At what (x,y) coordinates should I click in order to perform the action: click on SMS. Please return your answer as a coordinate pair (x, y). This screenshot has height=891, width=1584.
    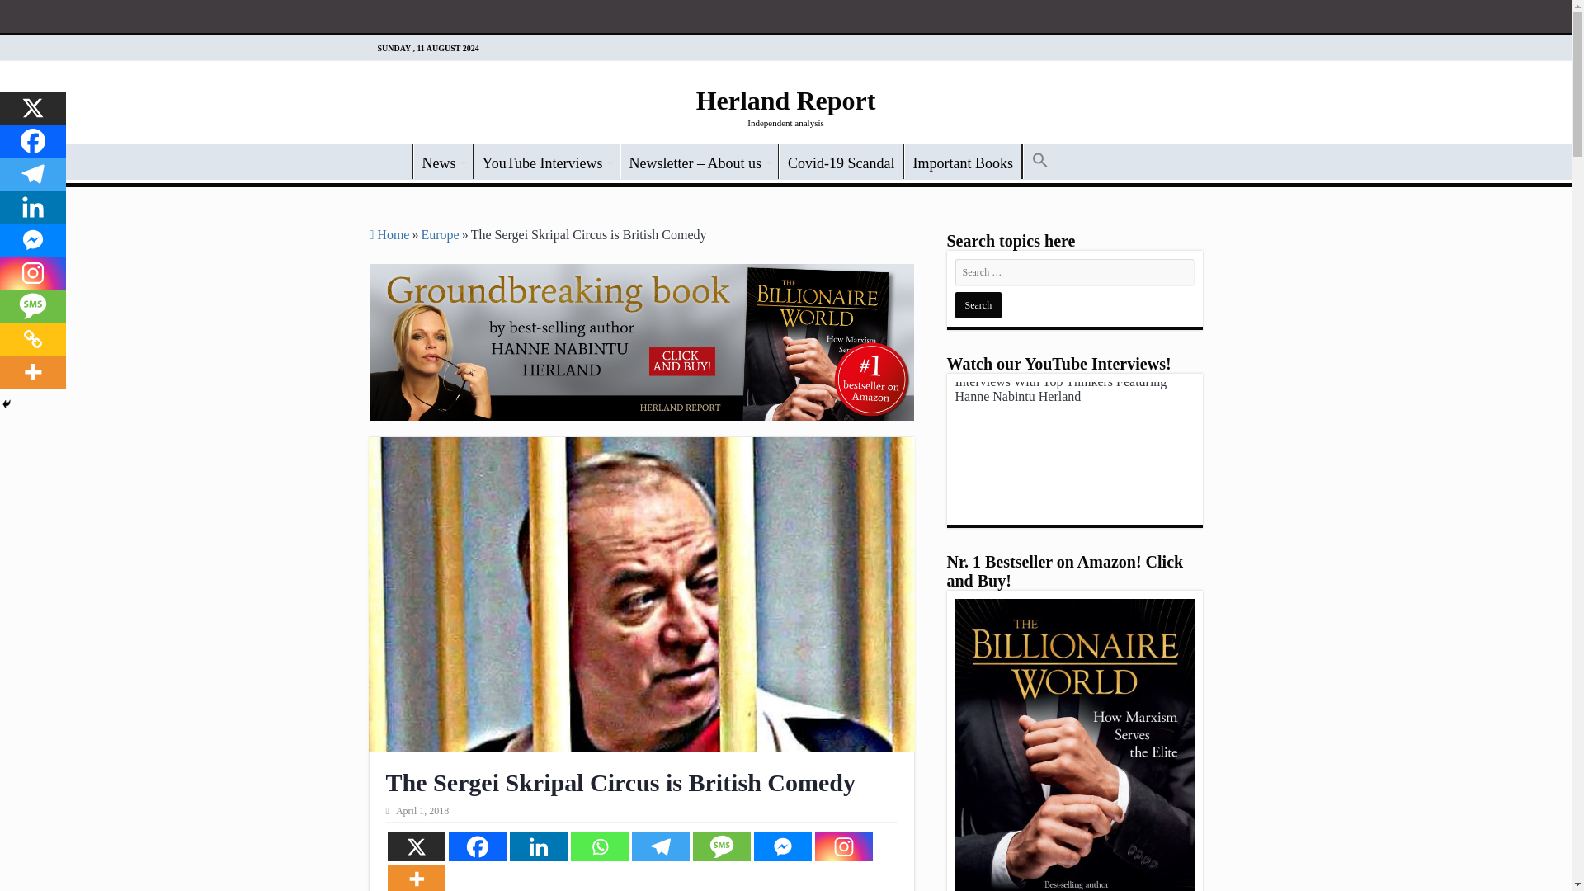
    Looking at the image, I should click on (722, 846).